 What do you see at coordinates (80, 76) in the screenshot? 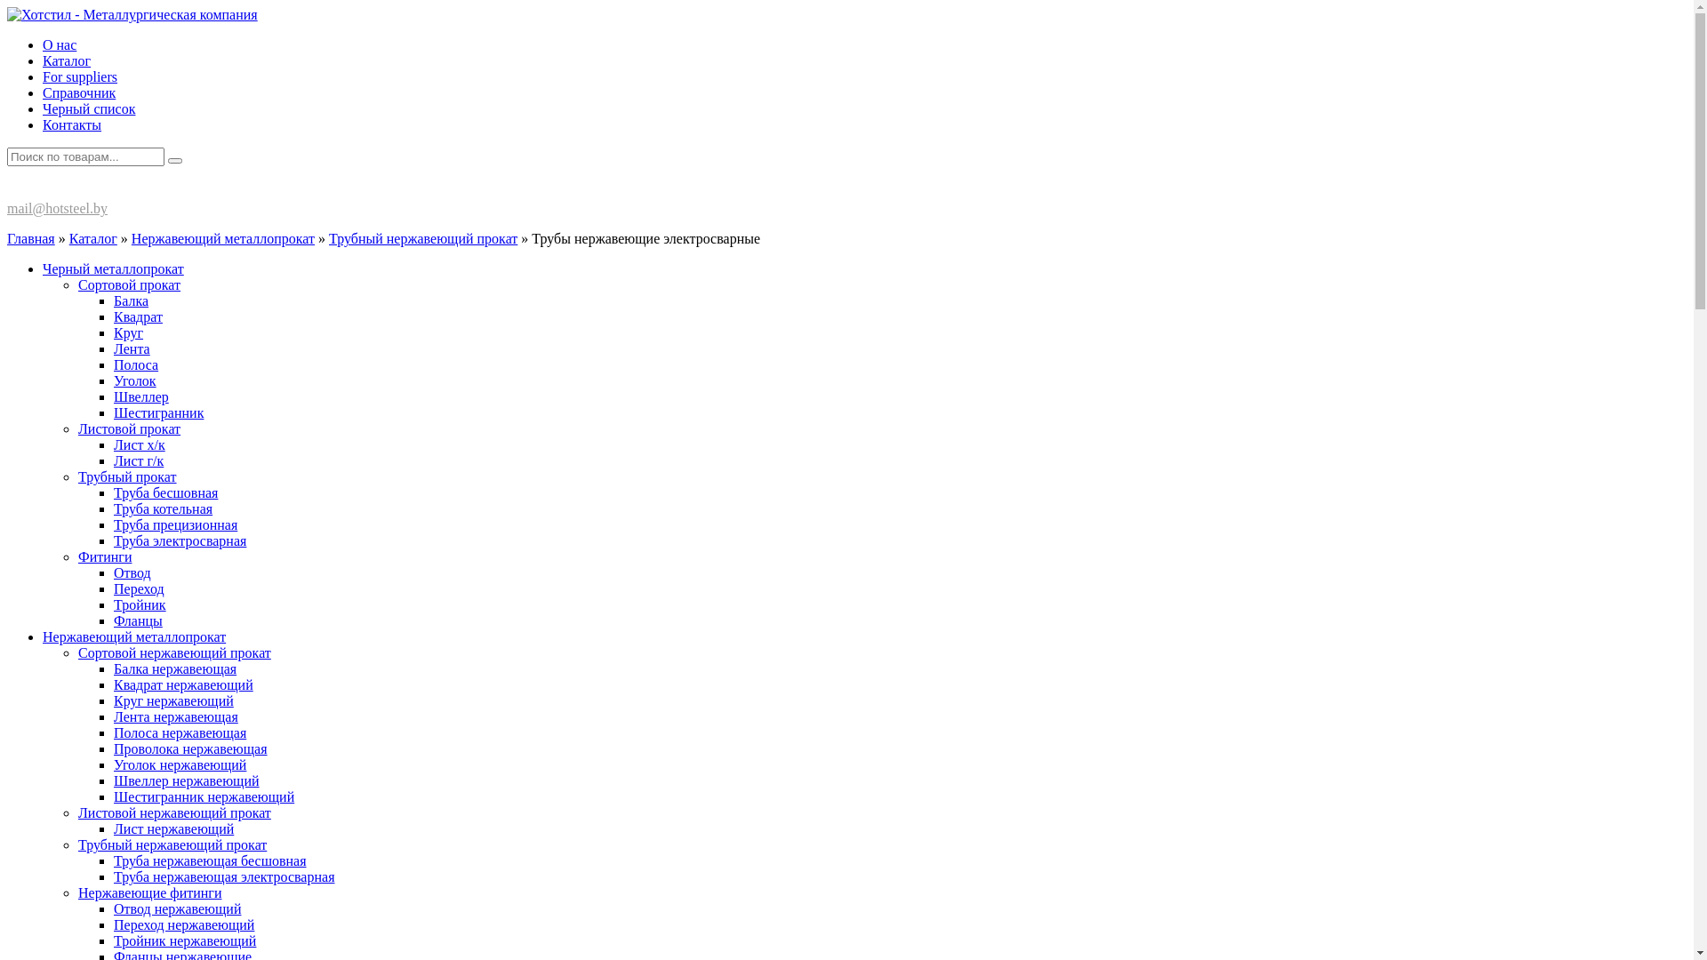
I see `For suppliers` at bounding box center [80, 76].